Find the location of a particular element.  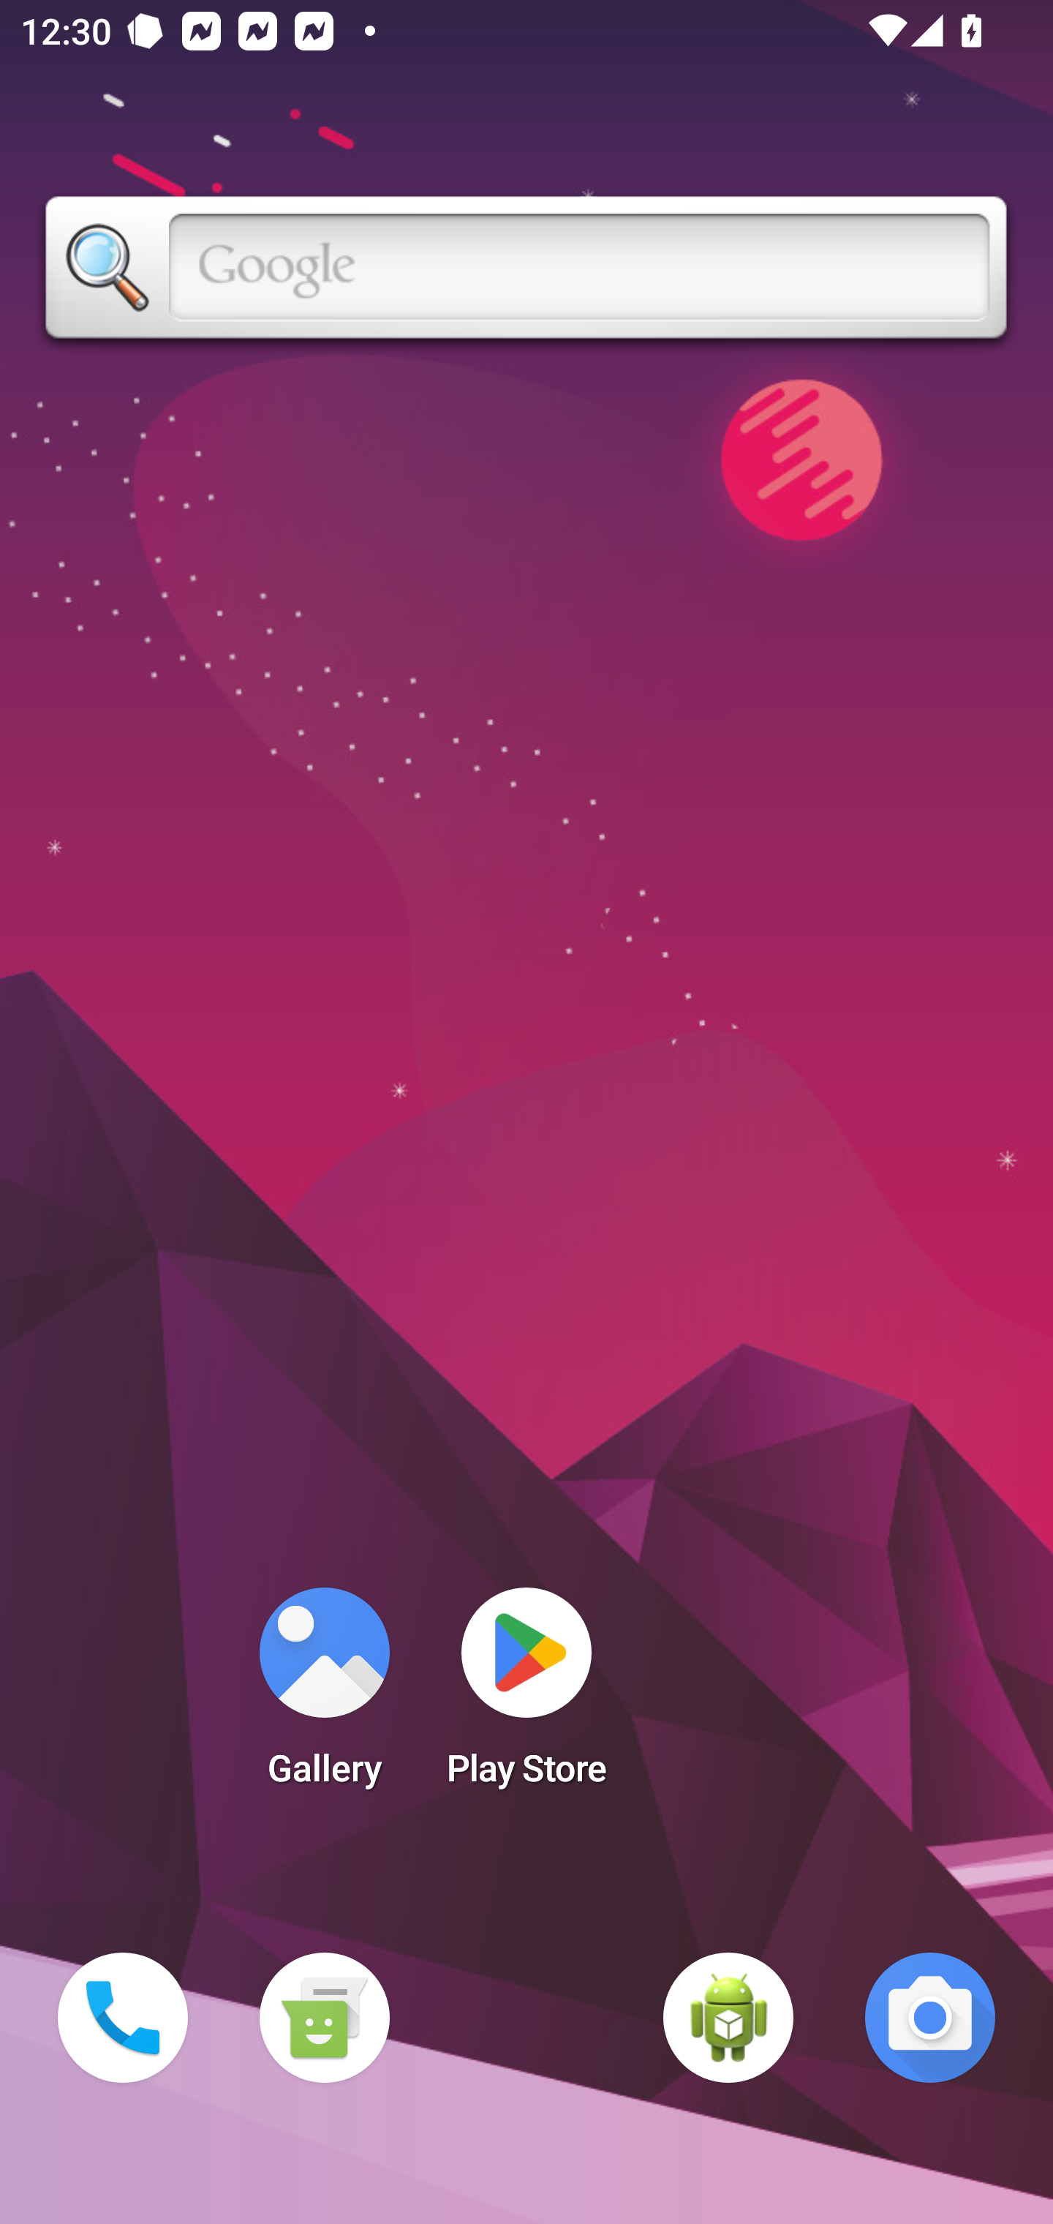

Phone is located at coordinates (123, 2018).